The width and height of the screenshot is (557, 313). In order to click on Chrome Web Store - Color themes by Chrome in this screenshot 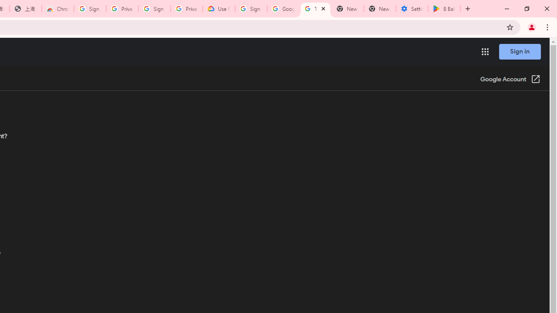, I will do `click(58, 9)`.